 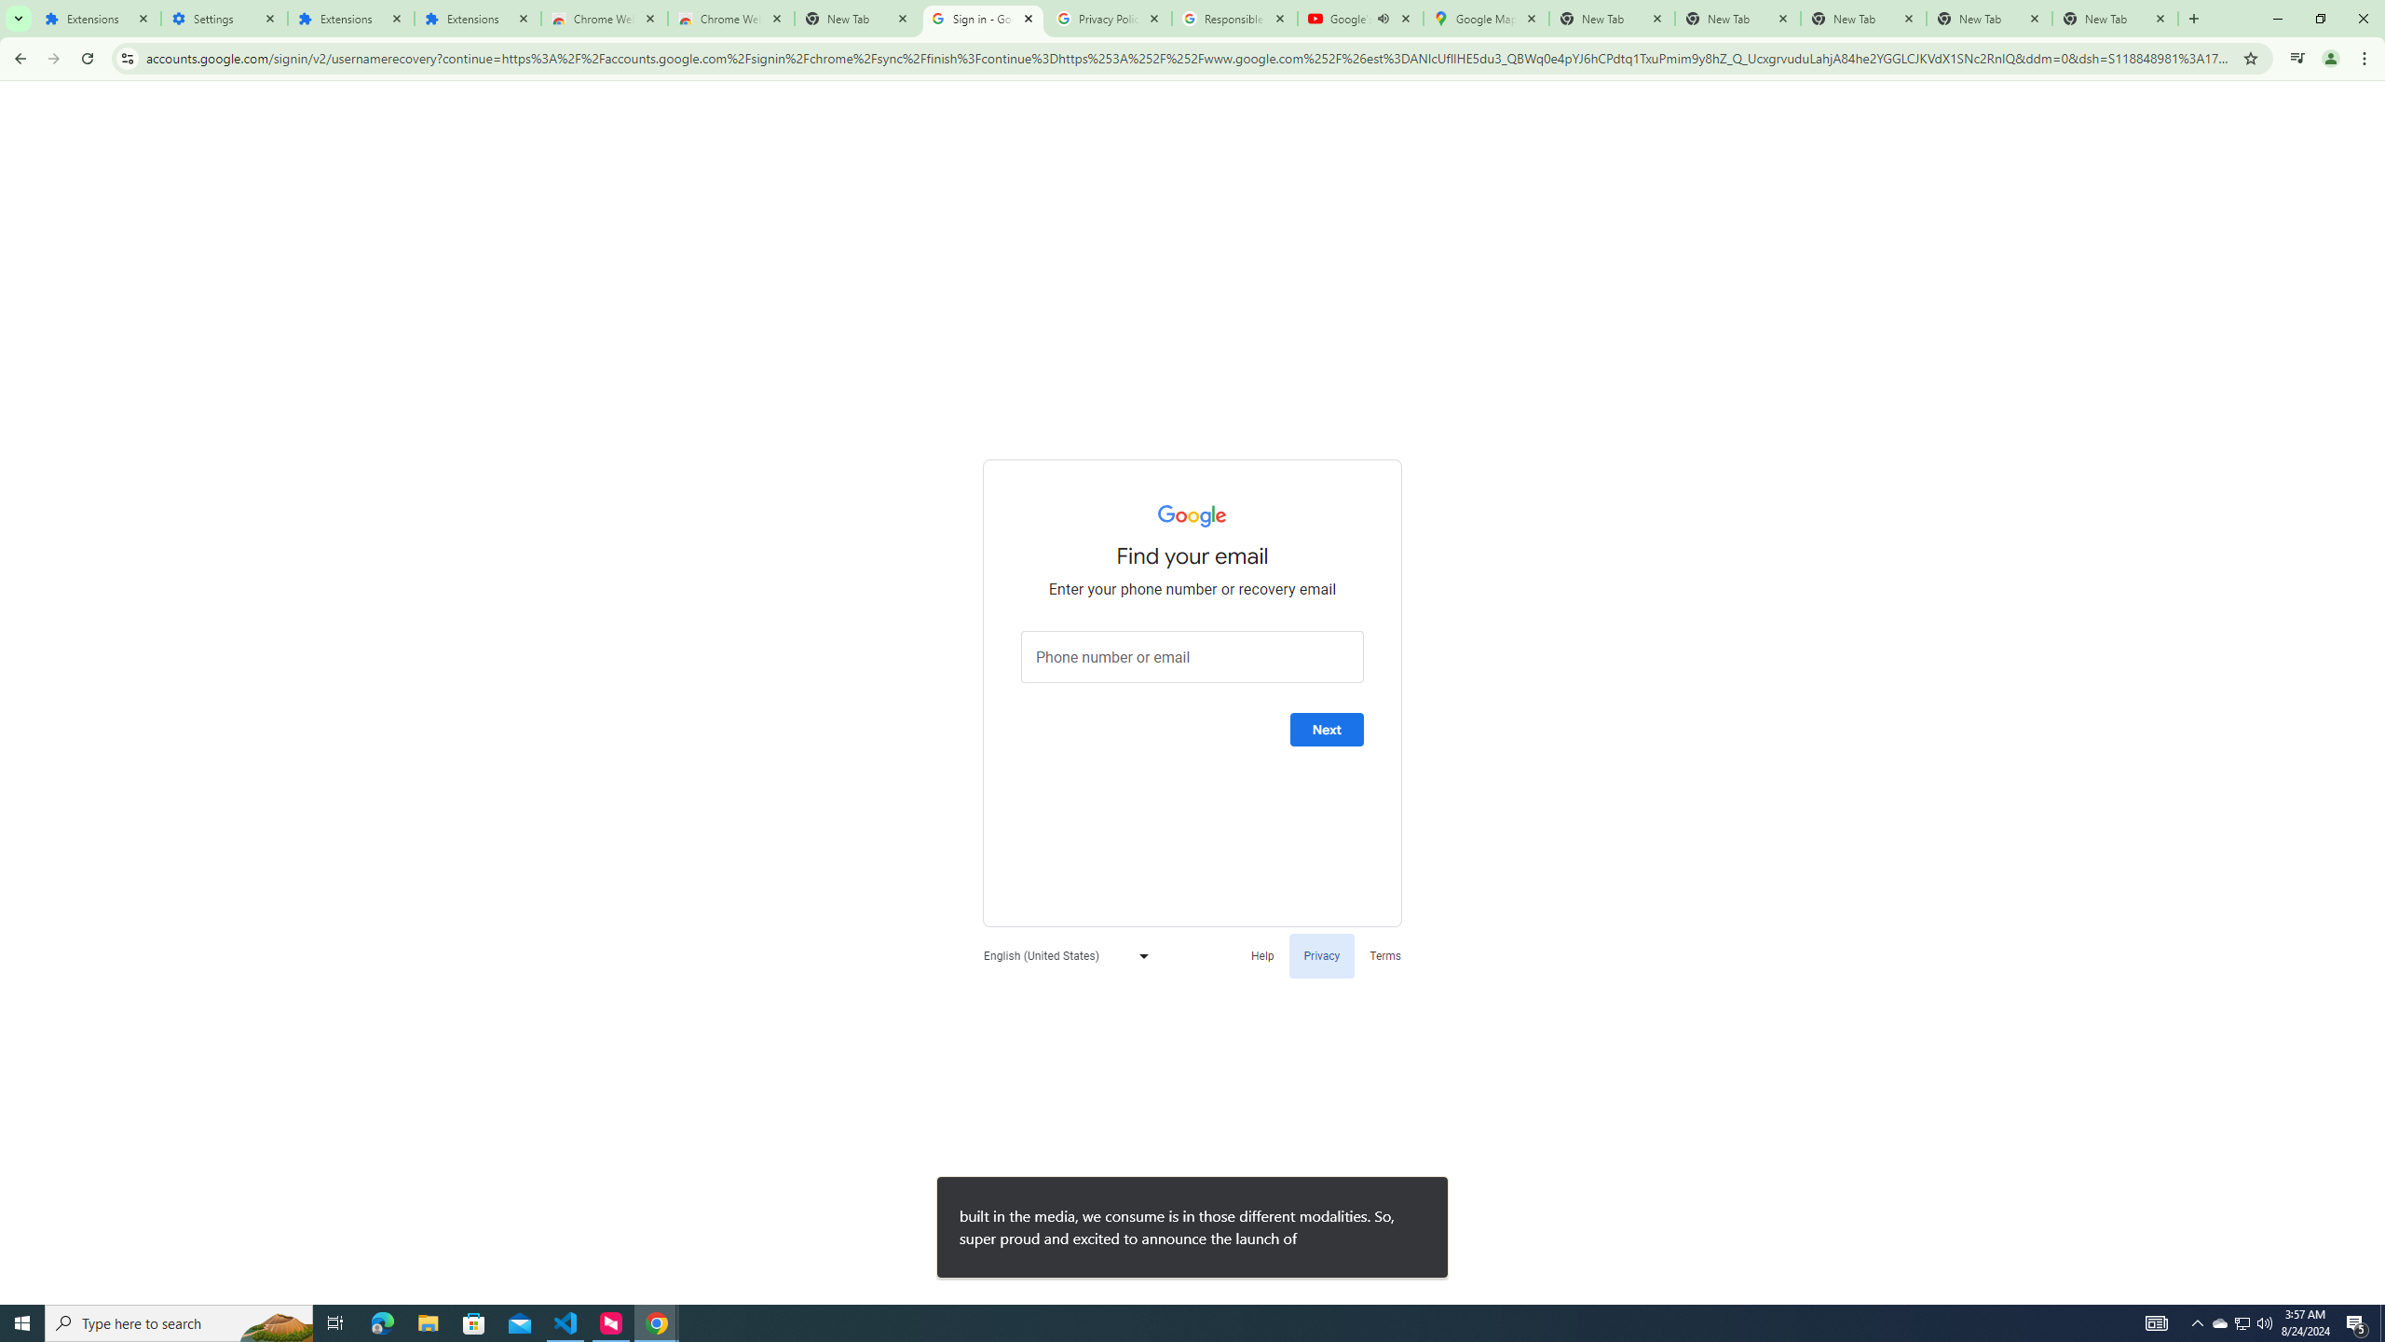 What do you see at coordinates (1485, 19) in the screenshot?
I see `Google Maps` at bounding box center [1485, 19].